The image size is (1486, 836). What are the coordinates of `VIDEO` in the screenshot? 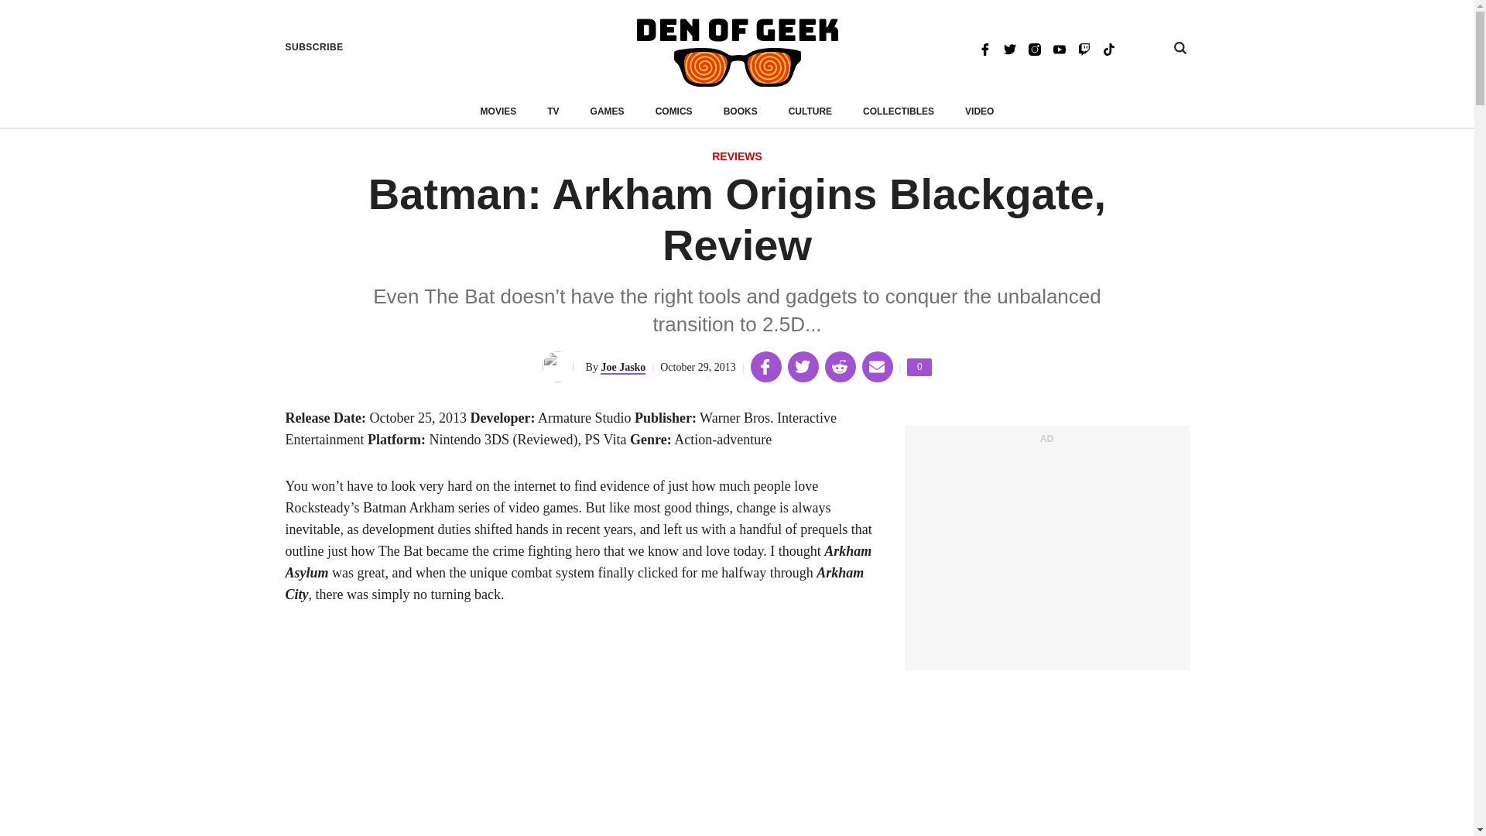 It's located at (741, 111).